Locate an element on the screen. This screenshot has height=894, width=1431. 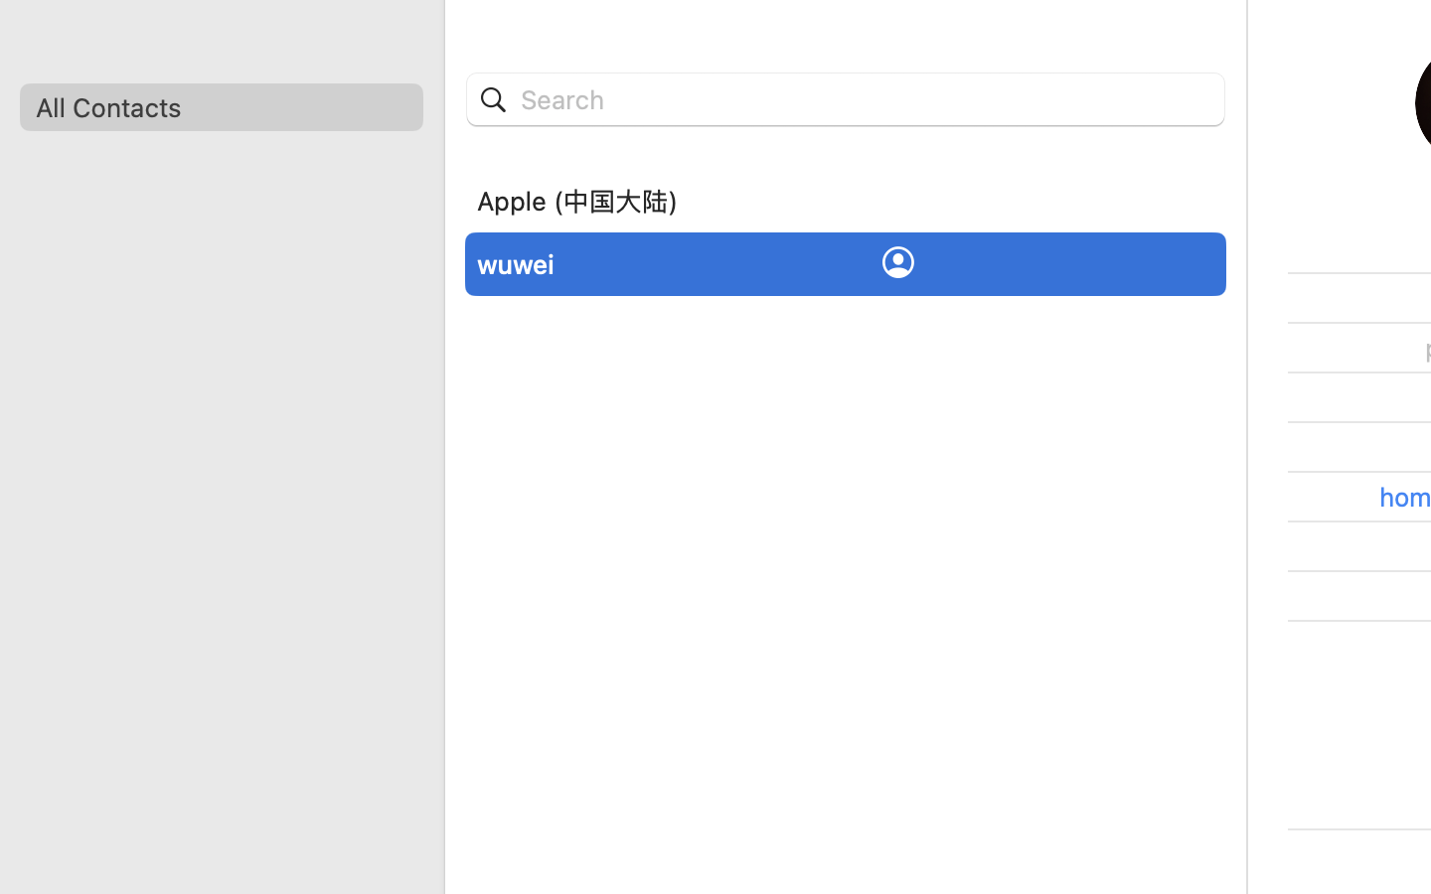
All Contacts is located at coordinates (221, 107).